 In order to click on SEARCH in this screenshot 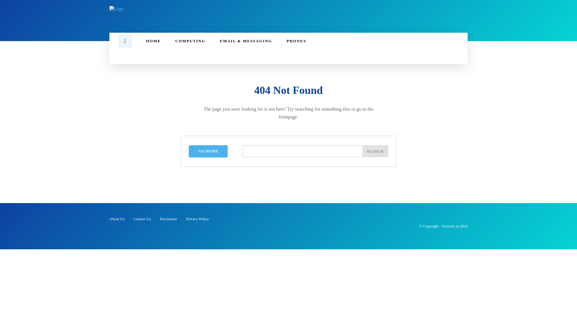, I will do `click(375, 151)`.